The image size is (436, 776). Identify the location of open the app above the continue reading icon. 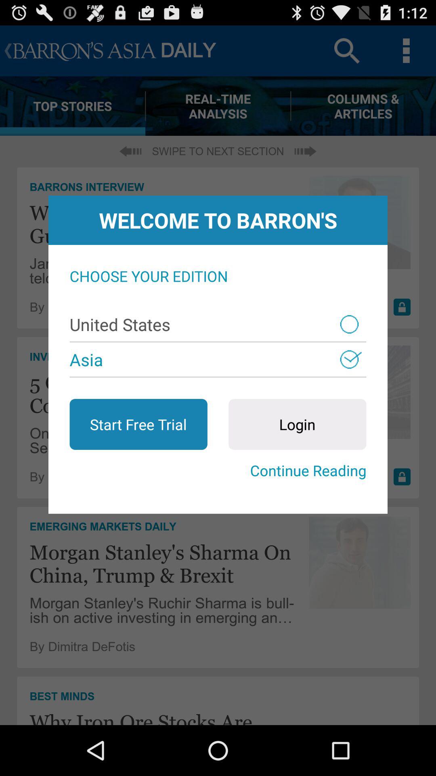
(297, 424).